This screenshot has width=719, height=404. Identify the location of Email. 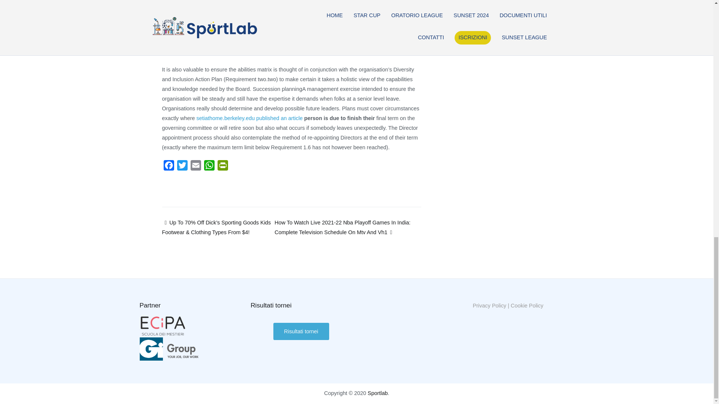
(195, 167).